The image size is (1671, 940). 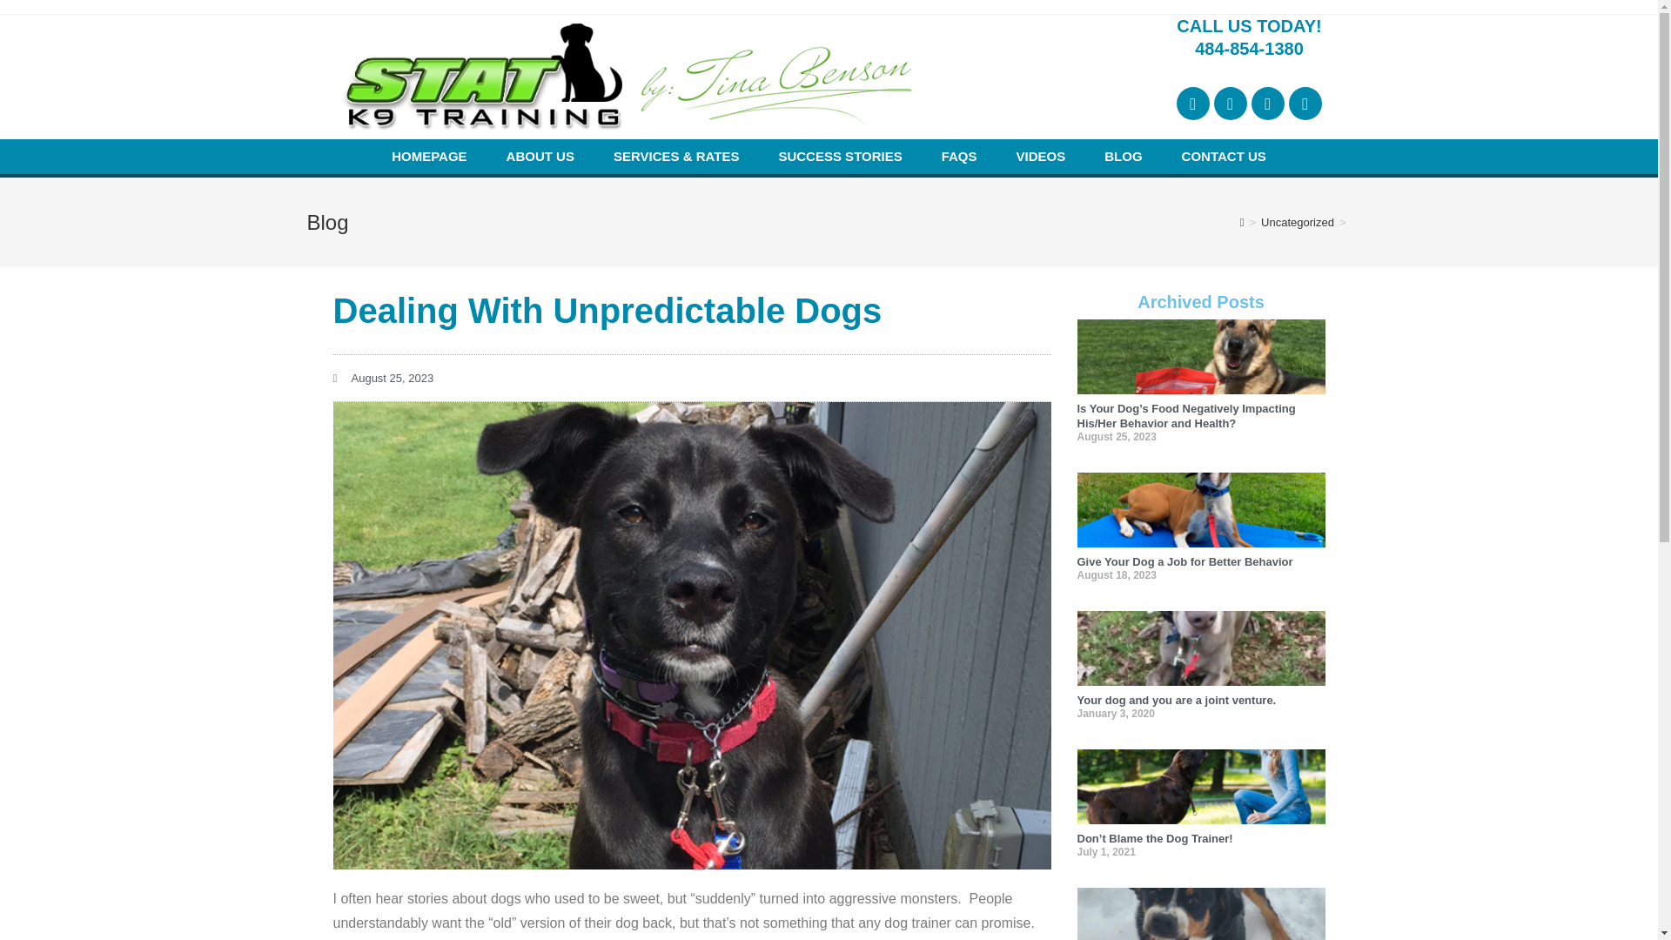 I want to click on August 25, 2023, so click(x=383, y=378).